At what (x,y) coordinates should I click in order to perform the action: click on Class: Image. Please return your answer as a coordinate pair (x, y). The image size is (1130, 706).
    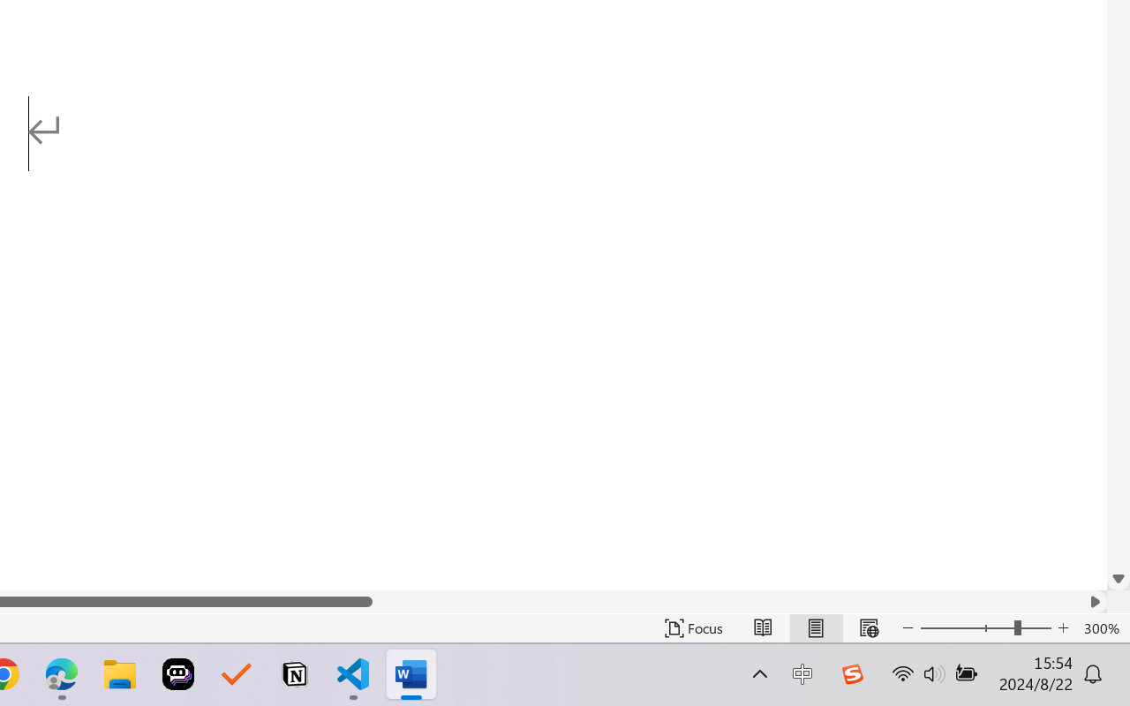
    Looking at the image, I should click on (852, 674).